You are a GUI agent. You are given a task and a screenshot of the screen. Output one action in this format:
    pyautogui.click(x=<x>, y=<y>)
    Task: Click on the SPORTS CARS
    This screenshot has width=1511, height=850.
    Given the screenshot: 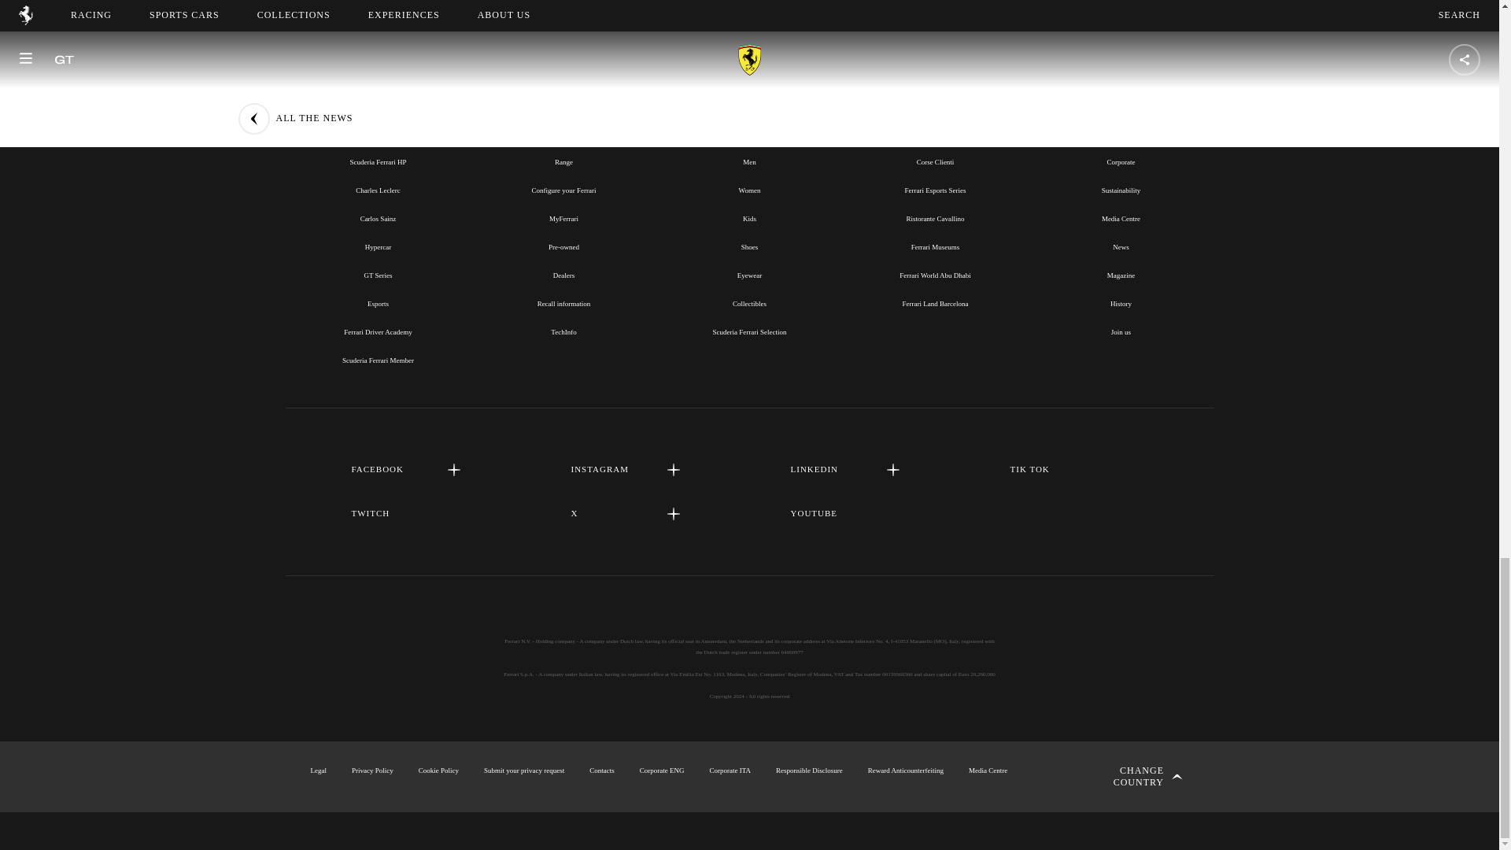 What is the action you would take?
    pyautogui.click(x=563, y=126)
    